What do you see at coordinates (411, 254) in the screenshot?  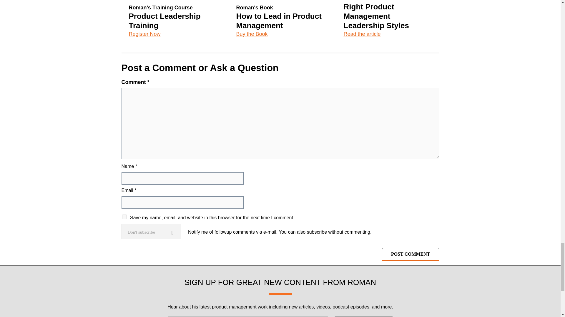 I see `Post Comment` at bounding box center [411, 254].